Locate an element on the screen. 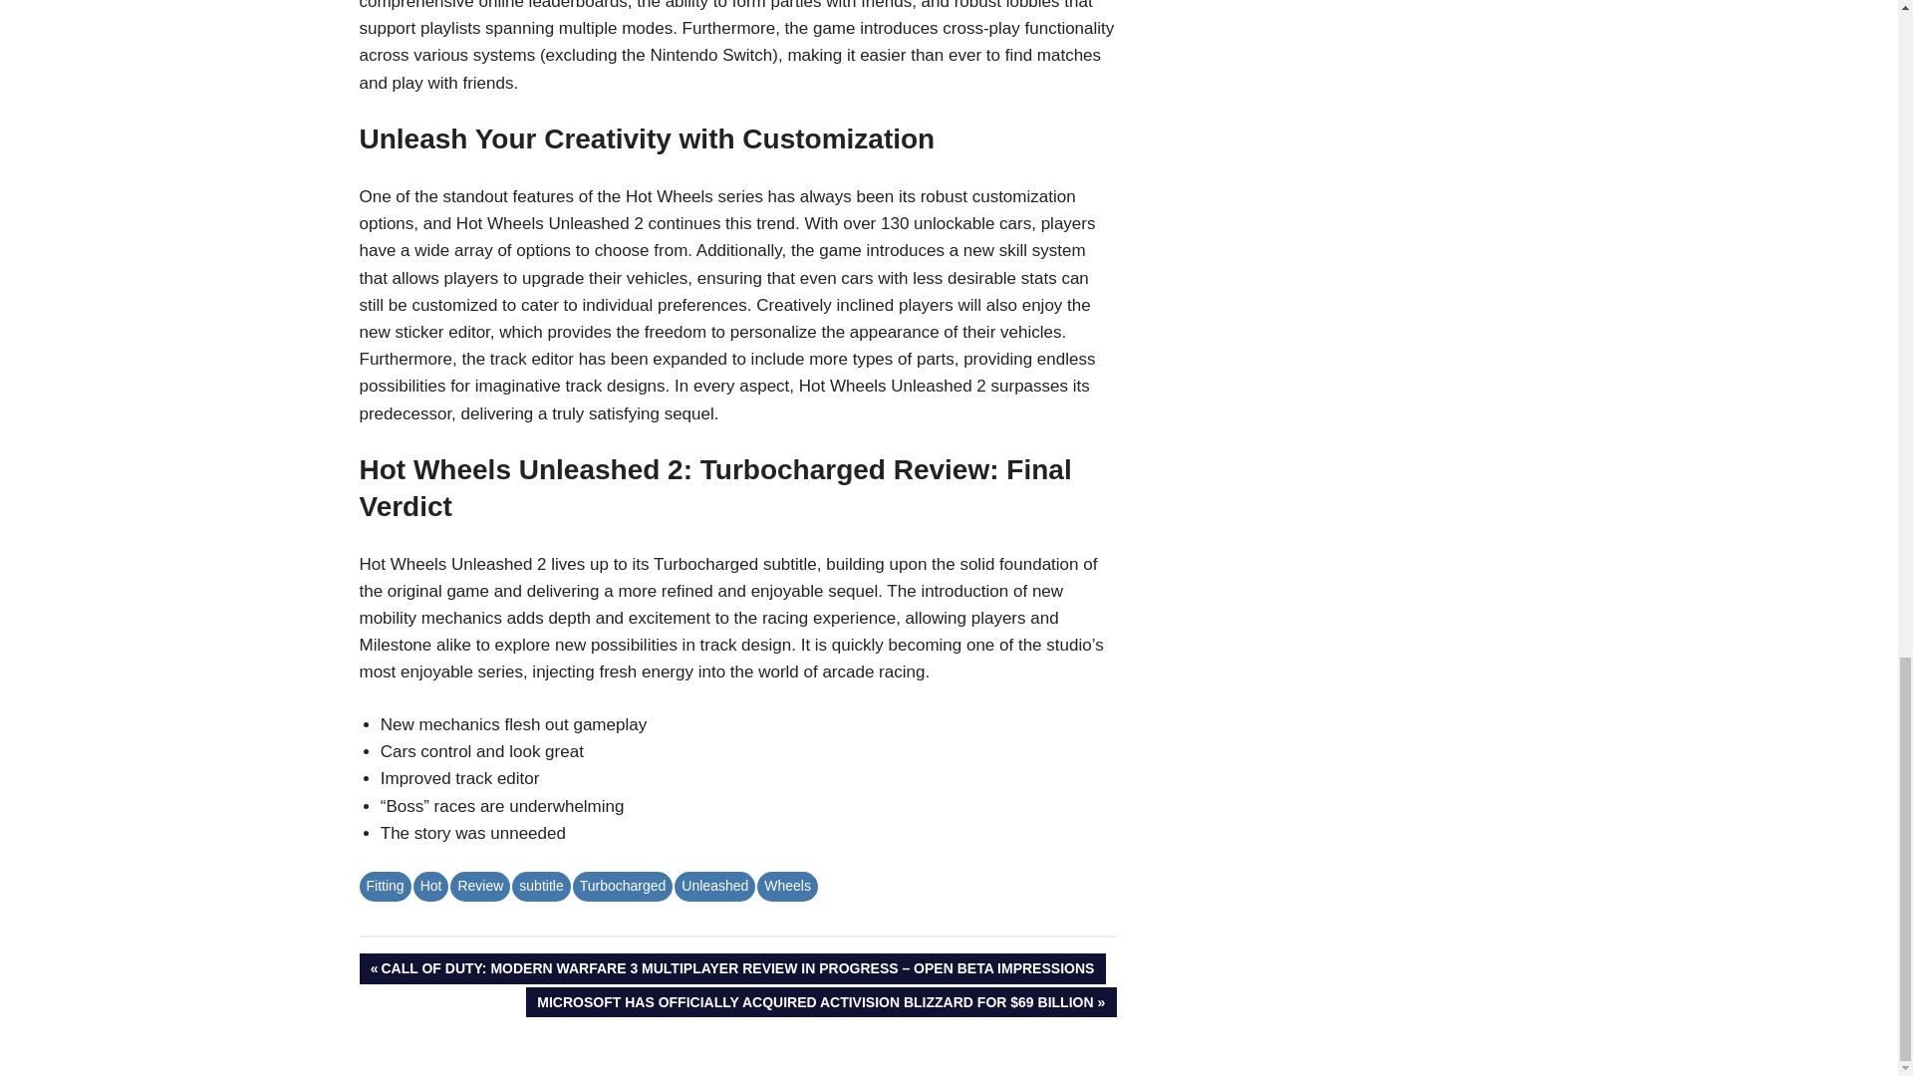 This screenshot has width=1913, height=1076. Unleashed is located at coordinates (715, 885).